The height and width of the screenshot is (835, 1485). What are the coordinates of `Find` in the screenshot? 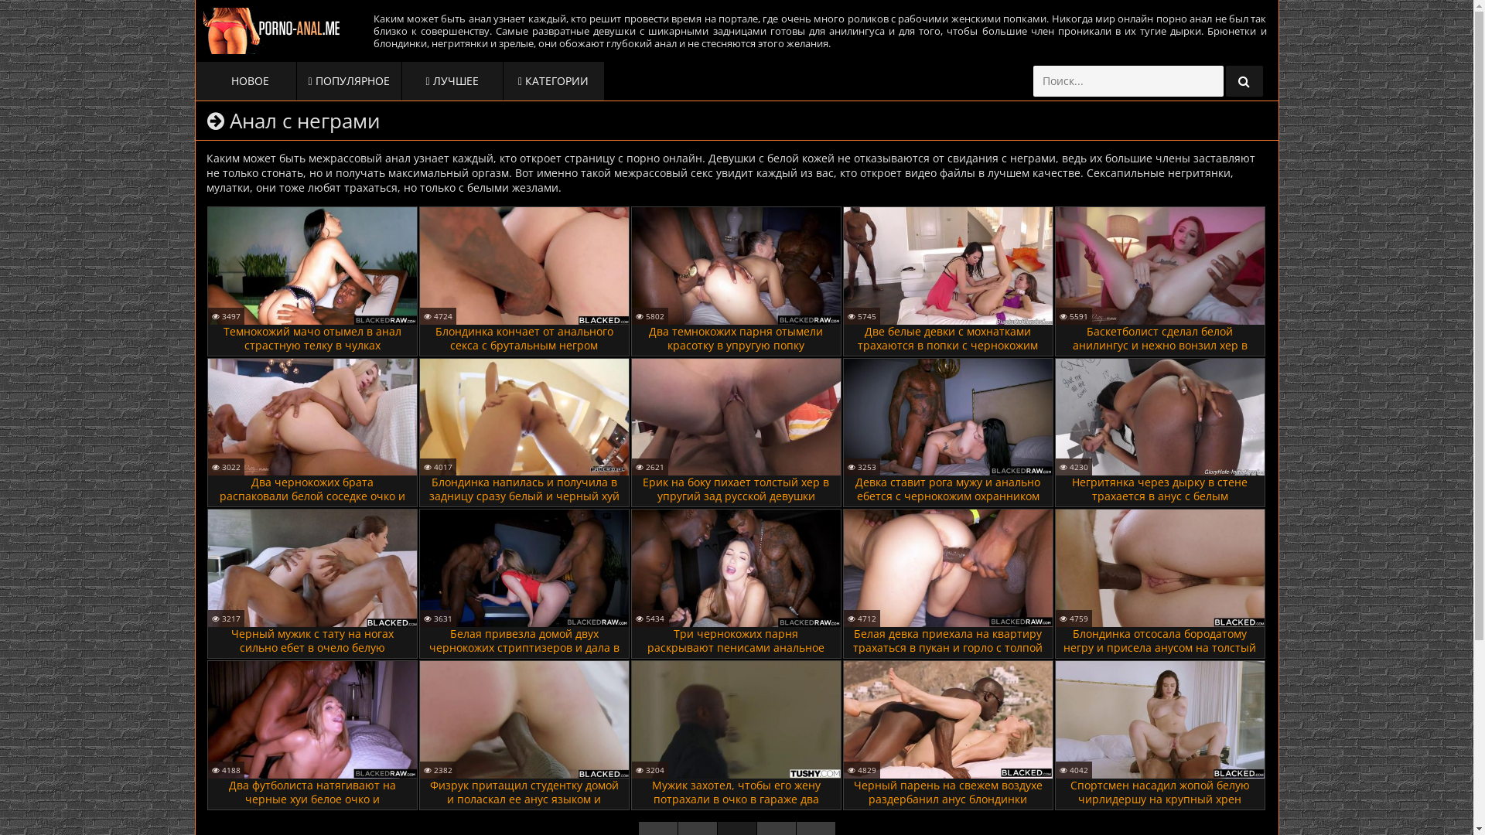 It's located at (1244, 81).